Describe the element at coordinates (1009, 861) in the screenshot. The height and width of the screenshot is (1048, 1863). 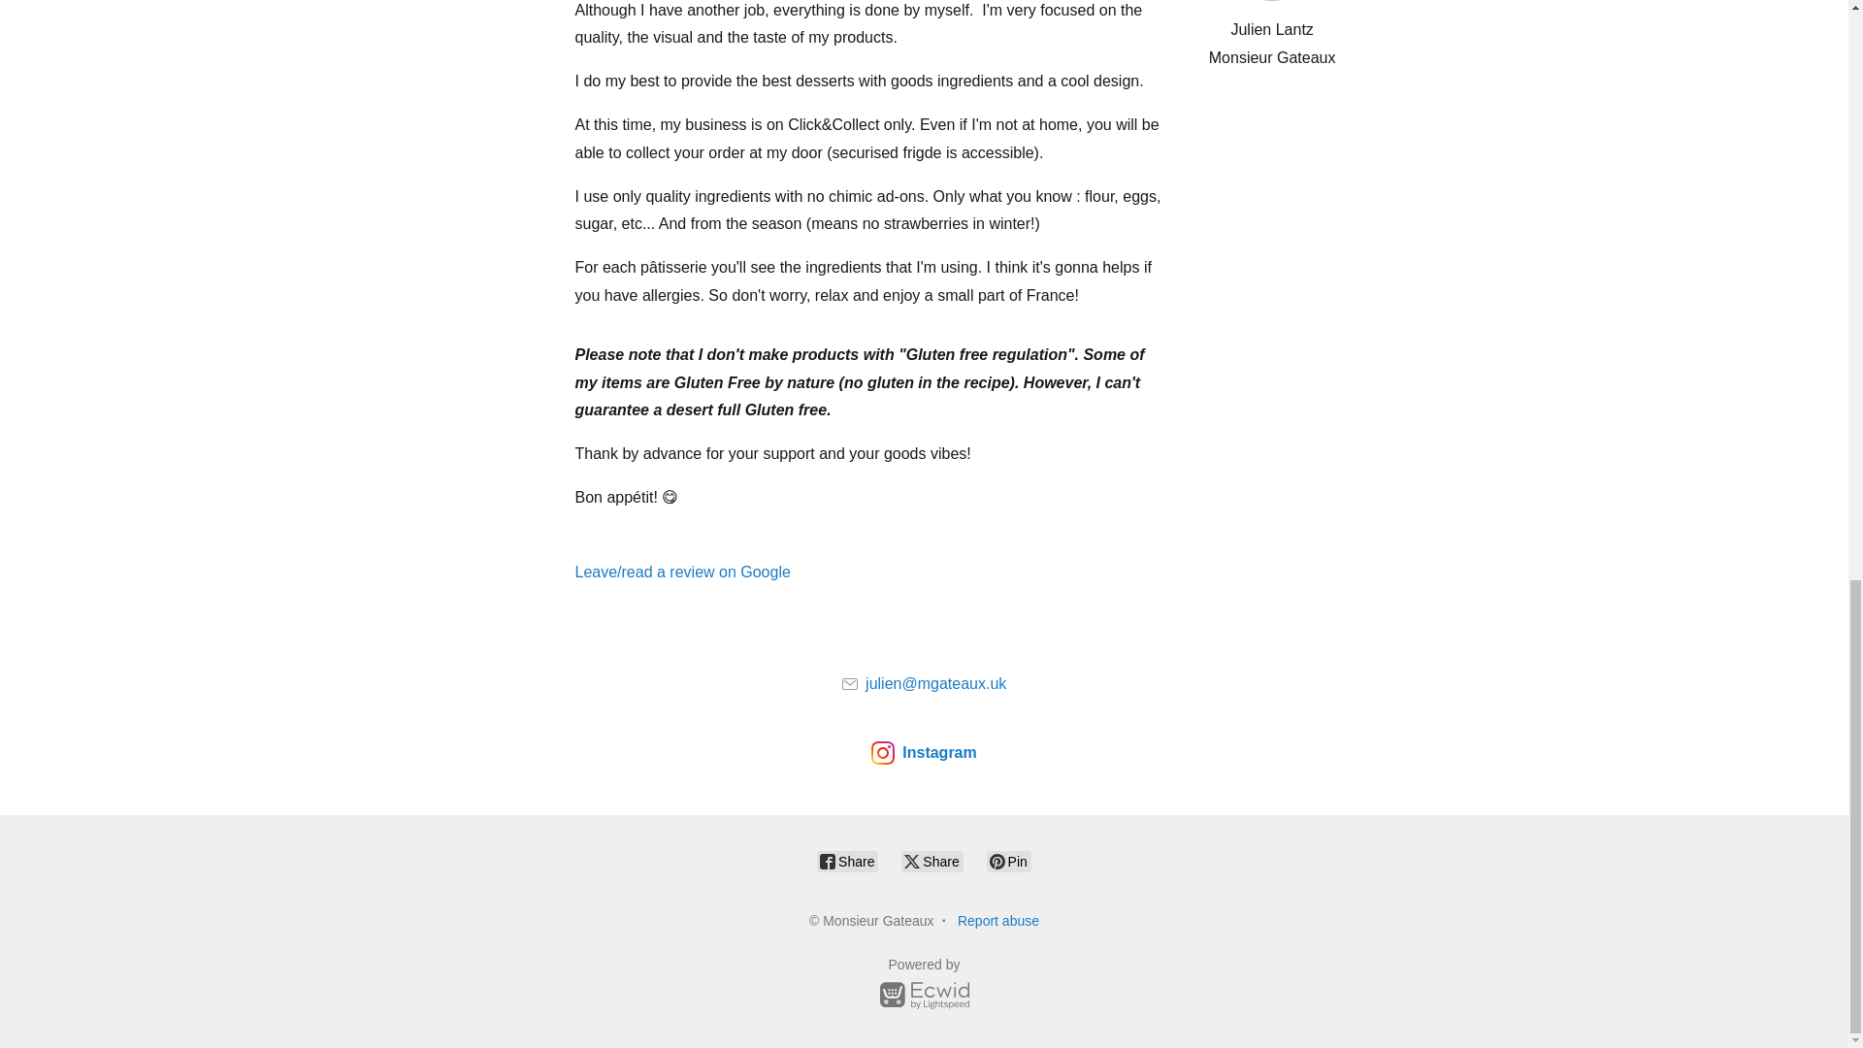
I see `Pin` at that location.